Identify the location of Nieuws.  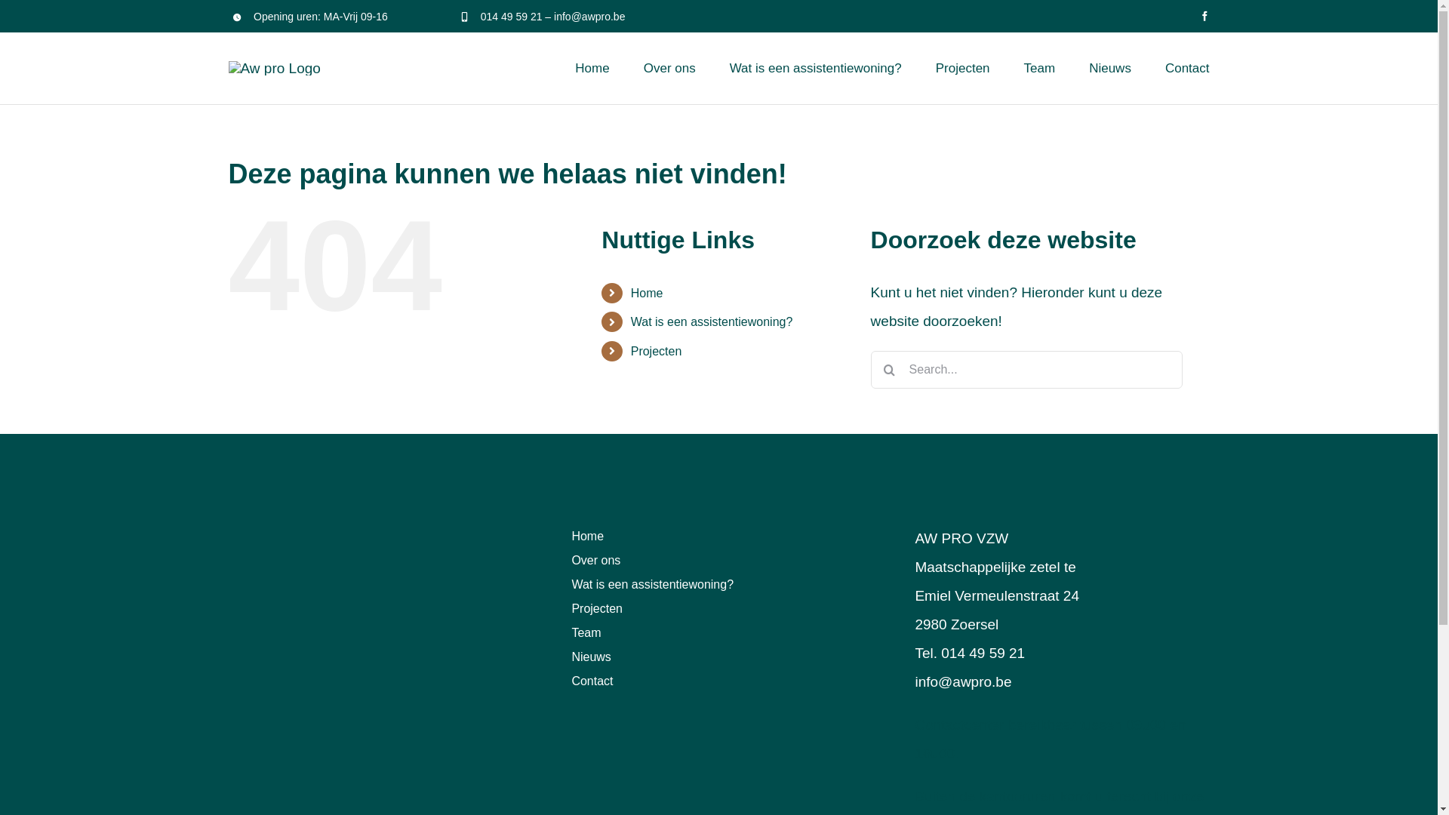
(1110, 68).